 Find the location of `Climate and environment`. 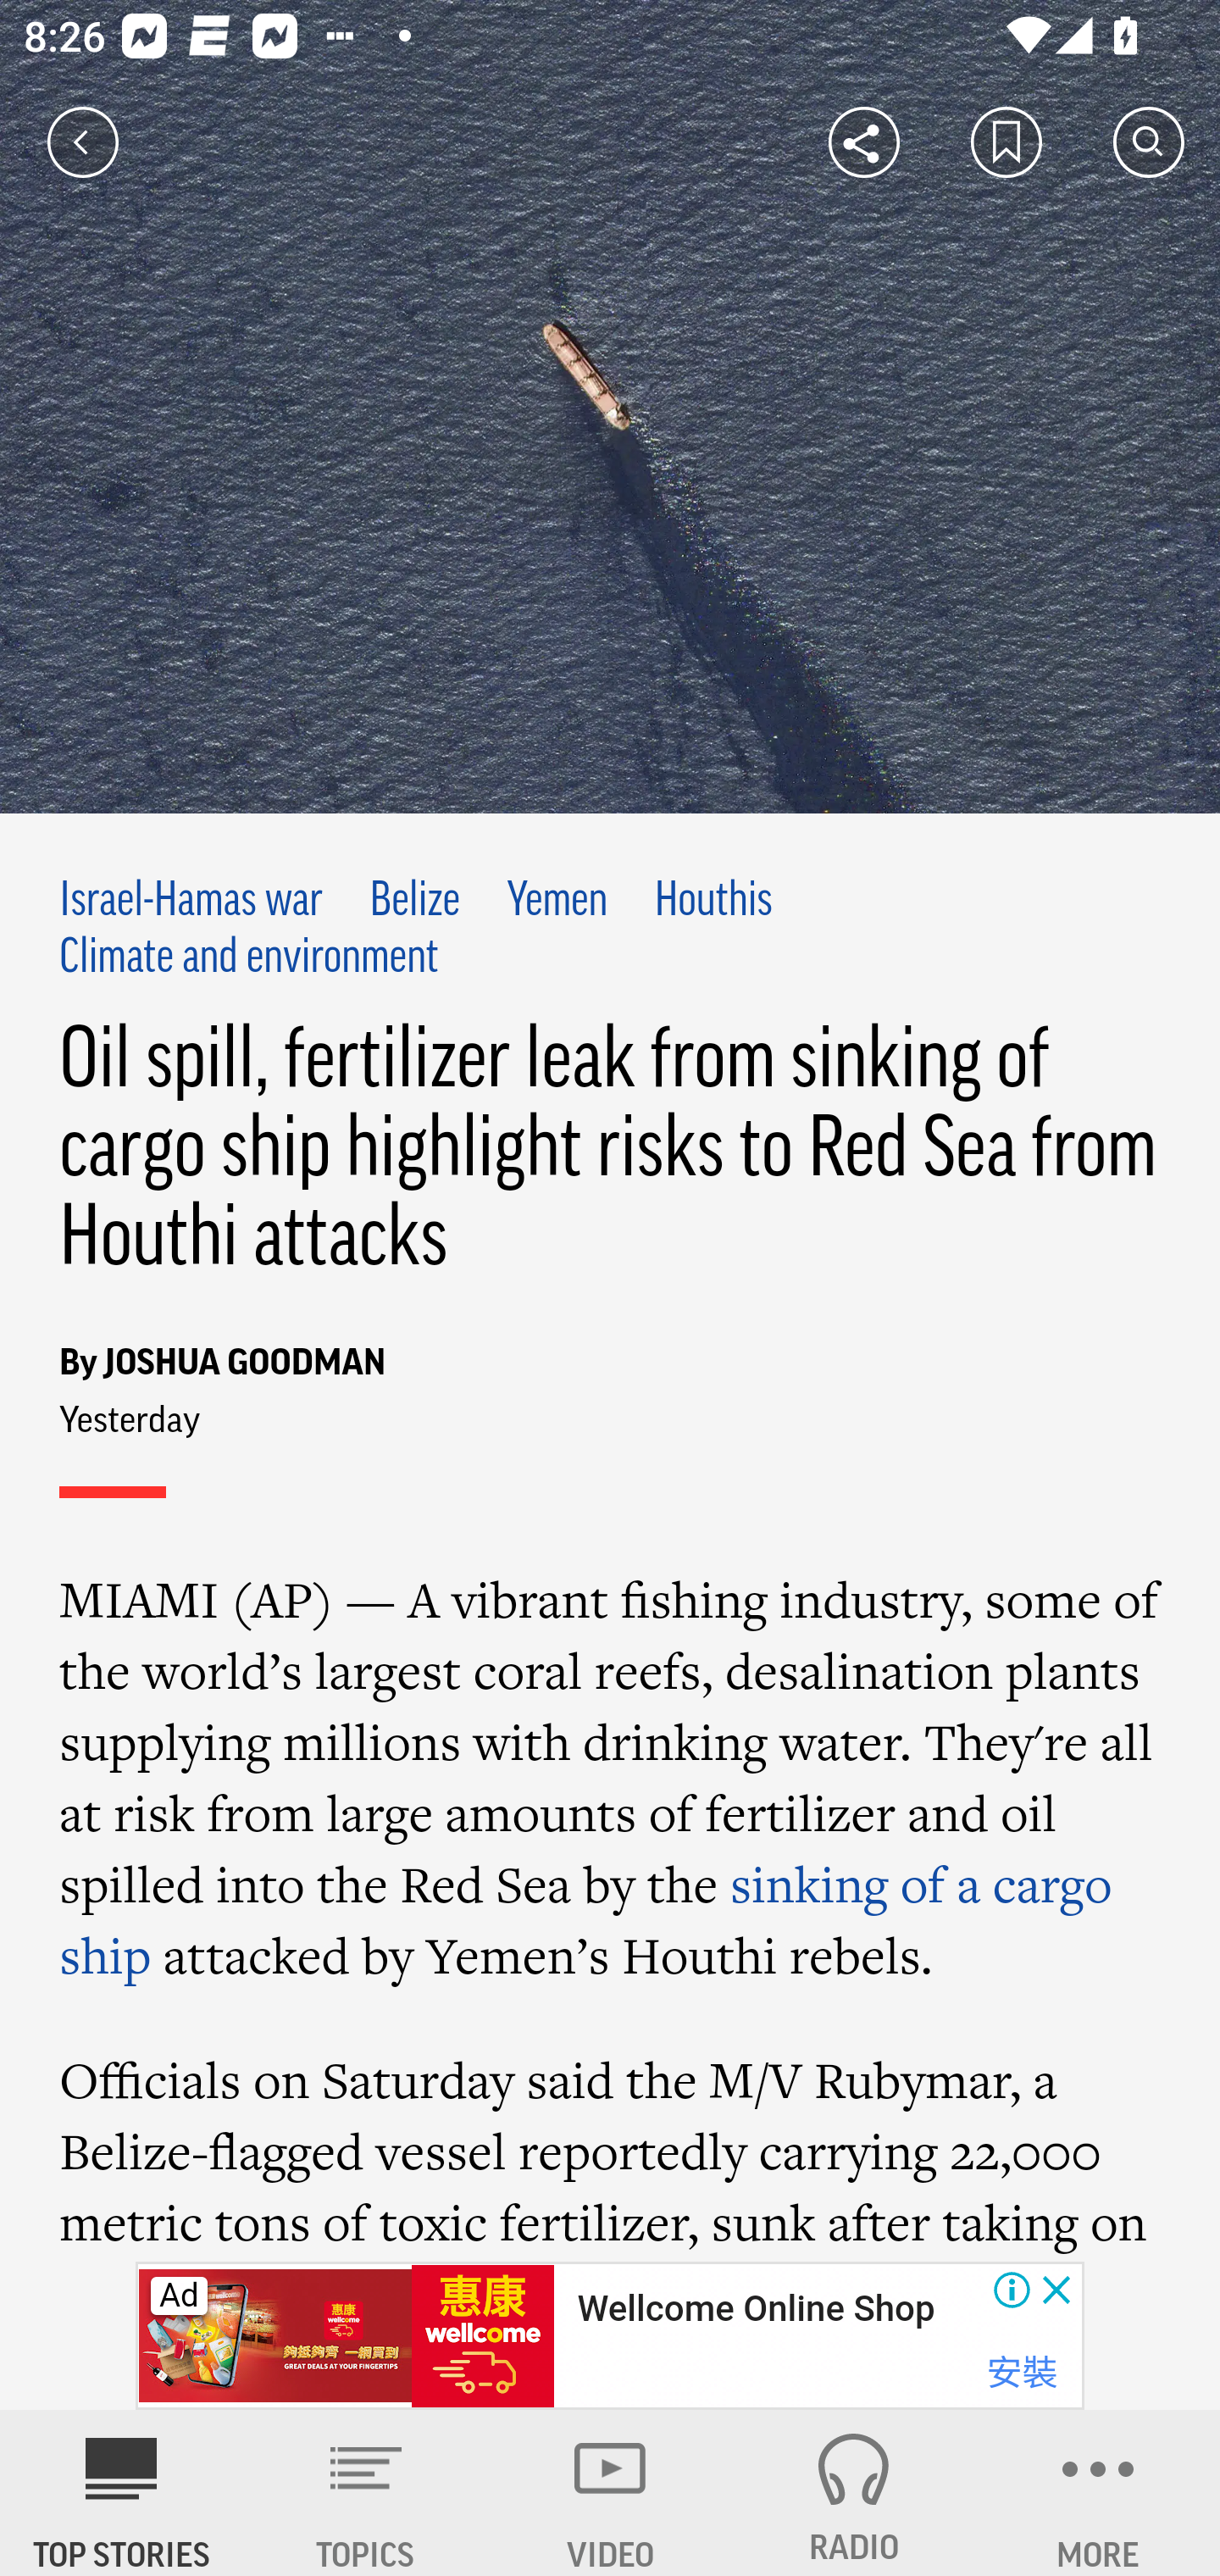

Climate and environment is located at coordinates (249, 959).